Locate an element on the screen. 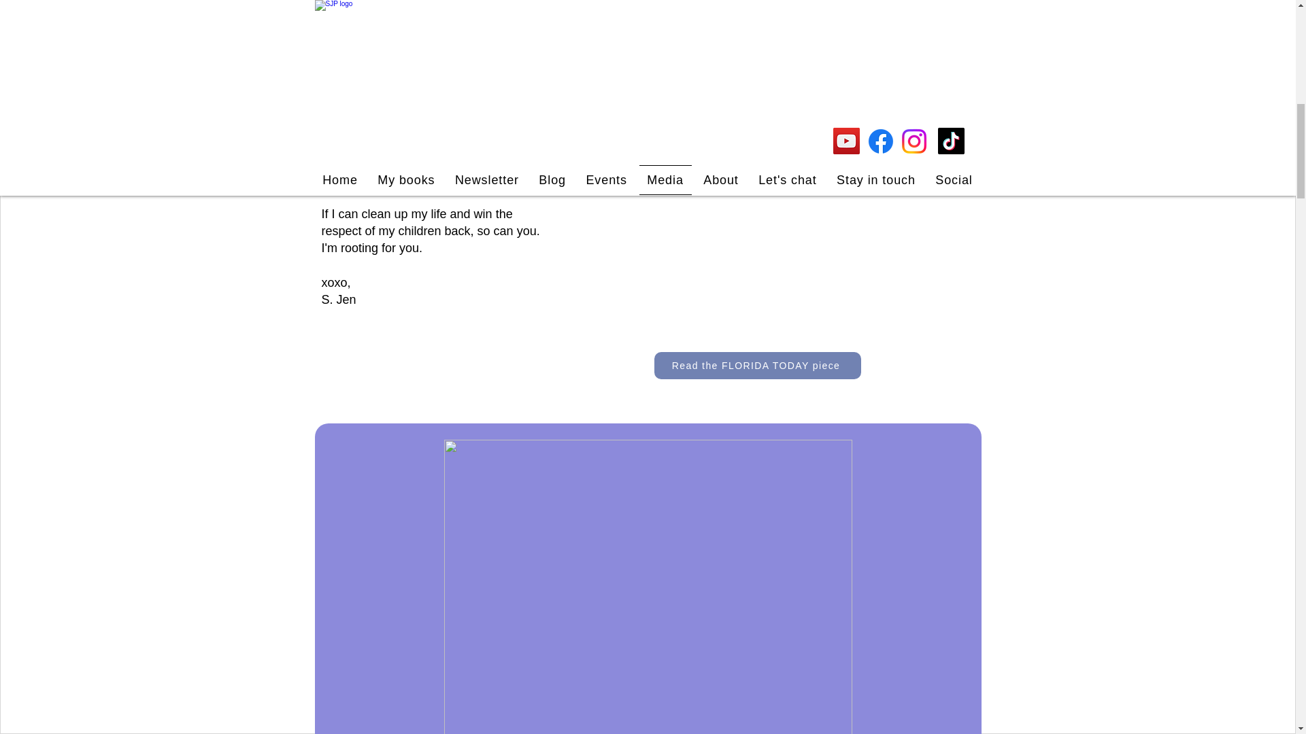 The width and height of the screenshot is (1306, 734). here is located at coordinates (504, 42).